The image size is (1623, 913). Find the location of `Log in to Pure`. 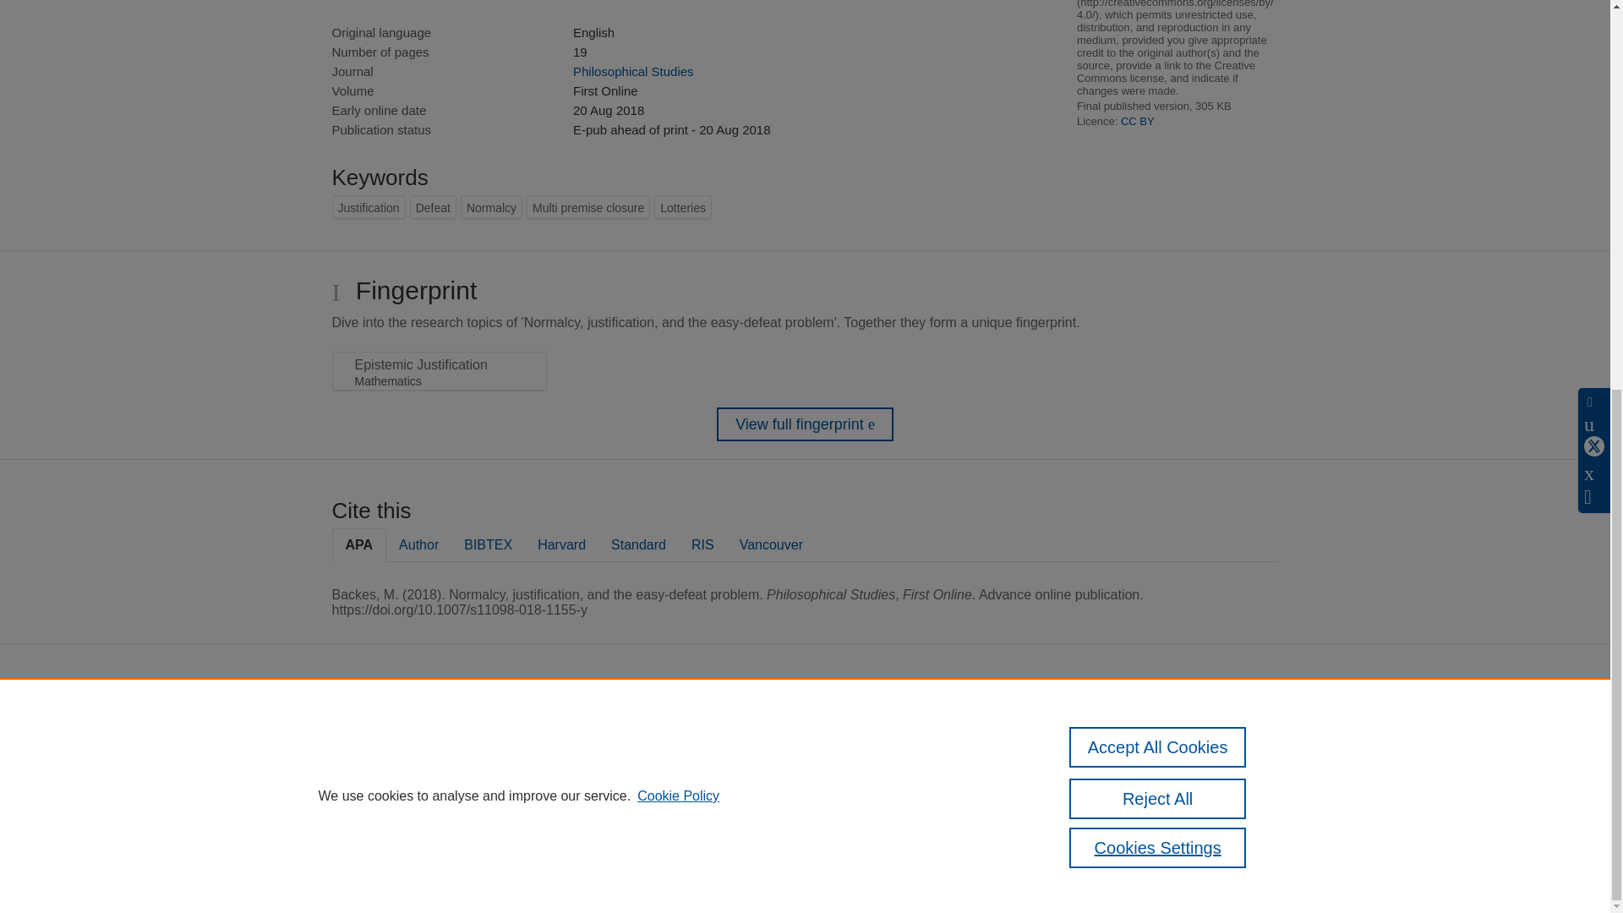

Log in to Pure is located at coordinates (653, 871).